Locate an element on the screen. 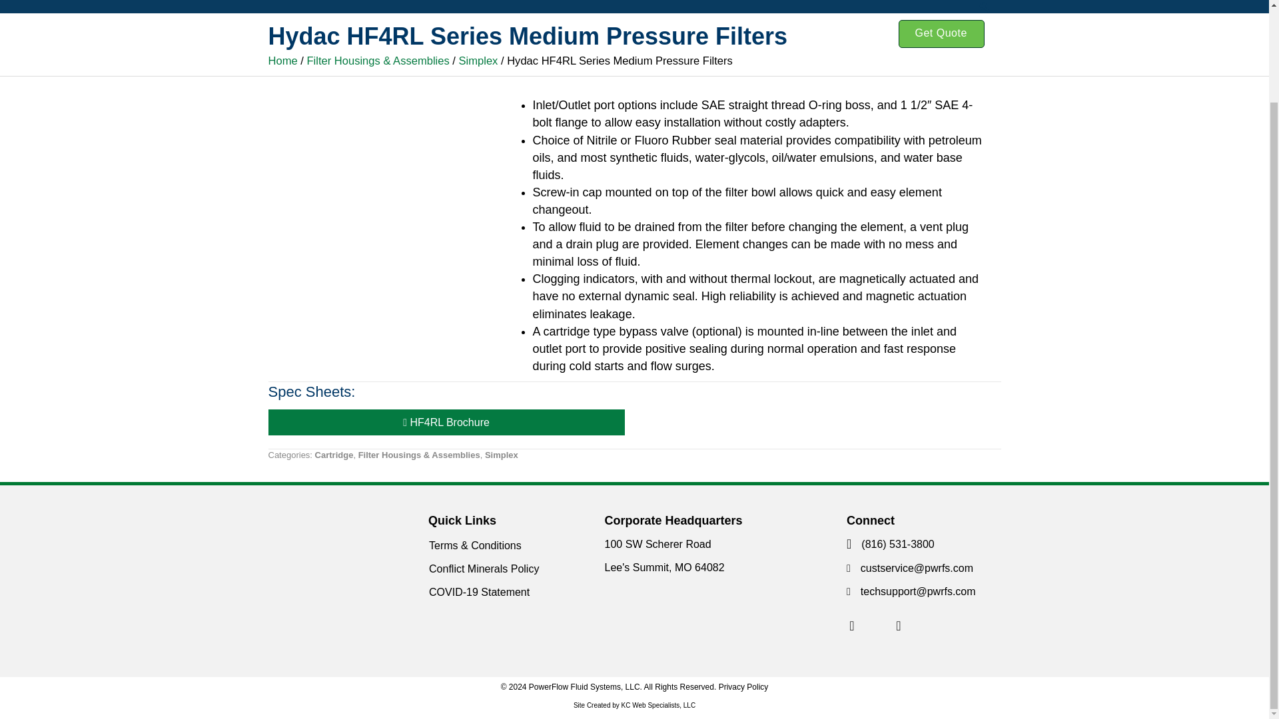 This screenshot has width=1279, height=719. Home is located at coordinates (282, 61).